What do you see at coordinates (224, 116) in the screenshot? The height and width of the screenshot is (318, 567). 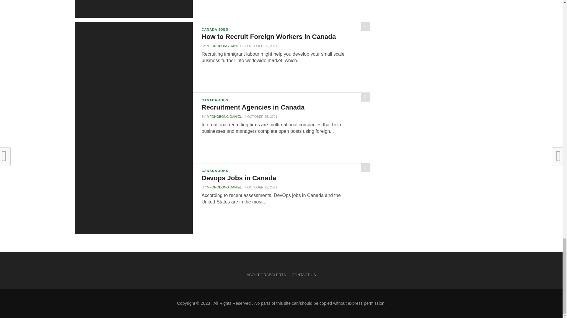 I see `Posts by Mfonobong Daniel` at bounding box center [224, 116].